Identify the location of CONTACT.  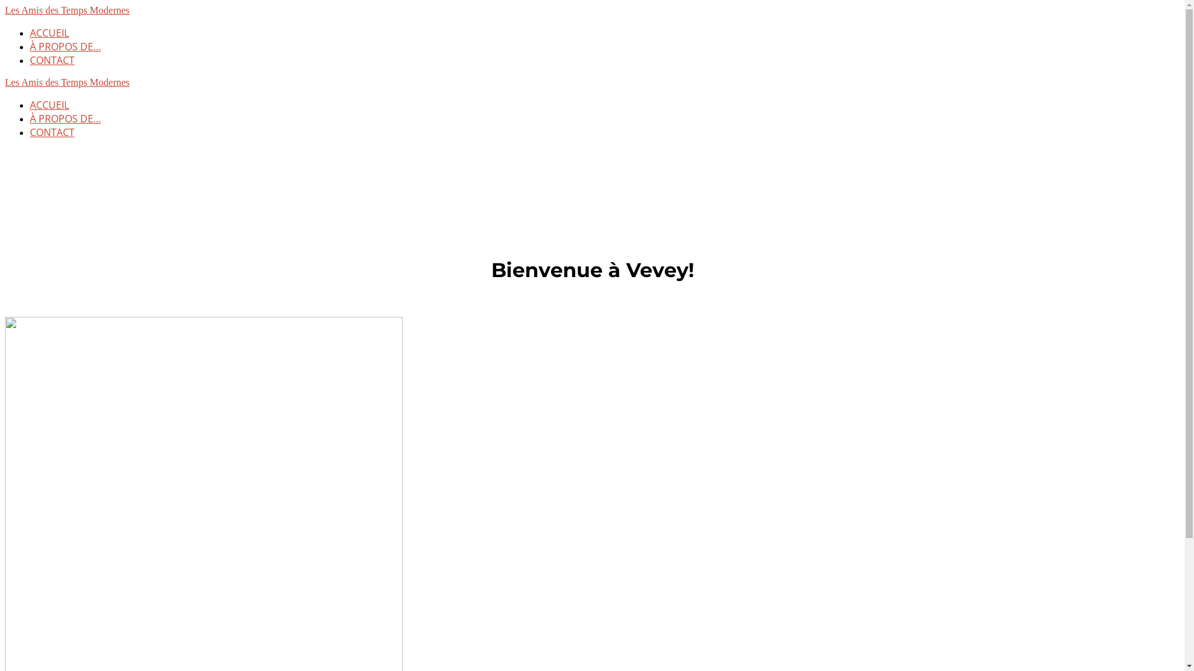
(52, 132).